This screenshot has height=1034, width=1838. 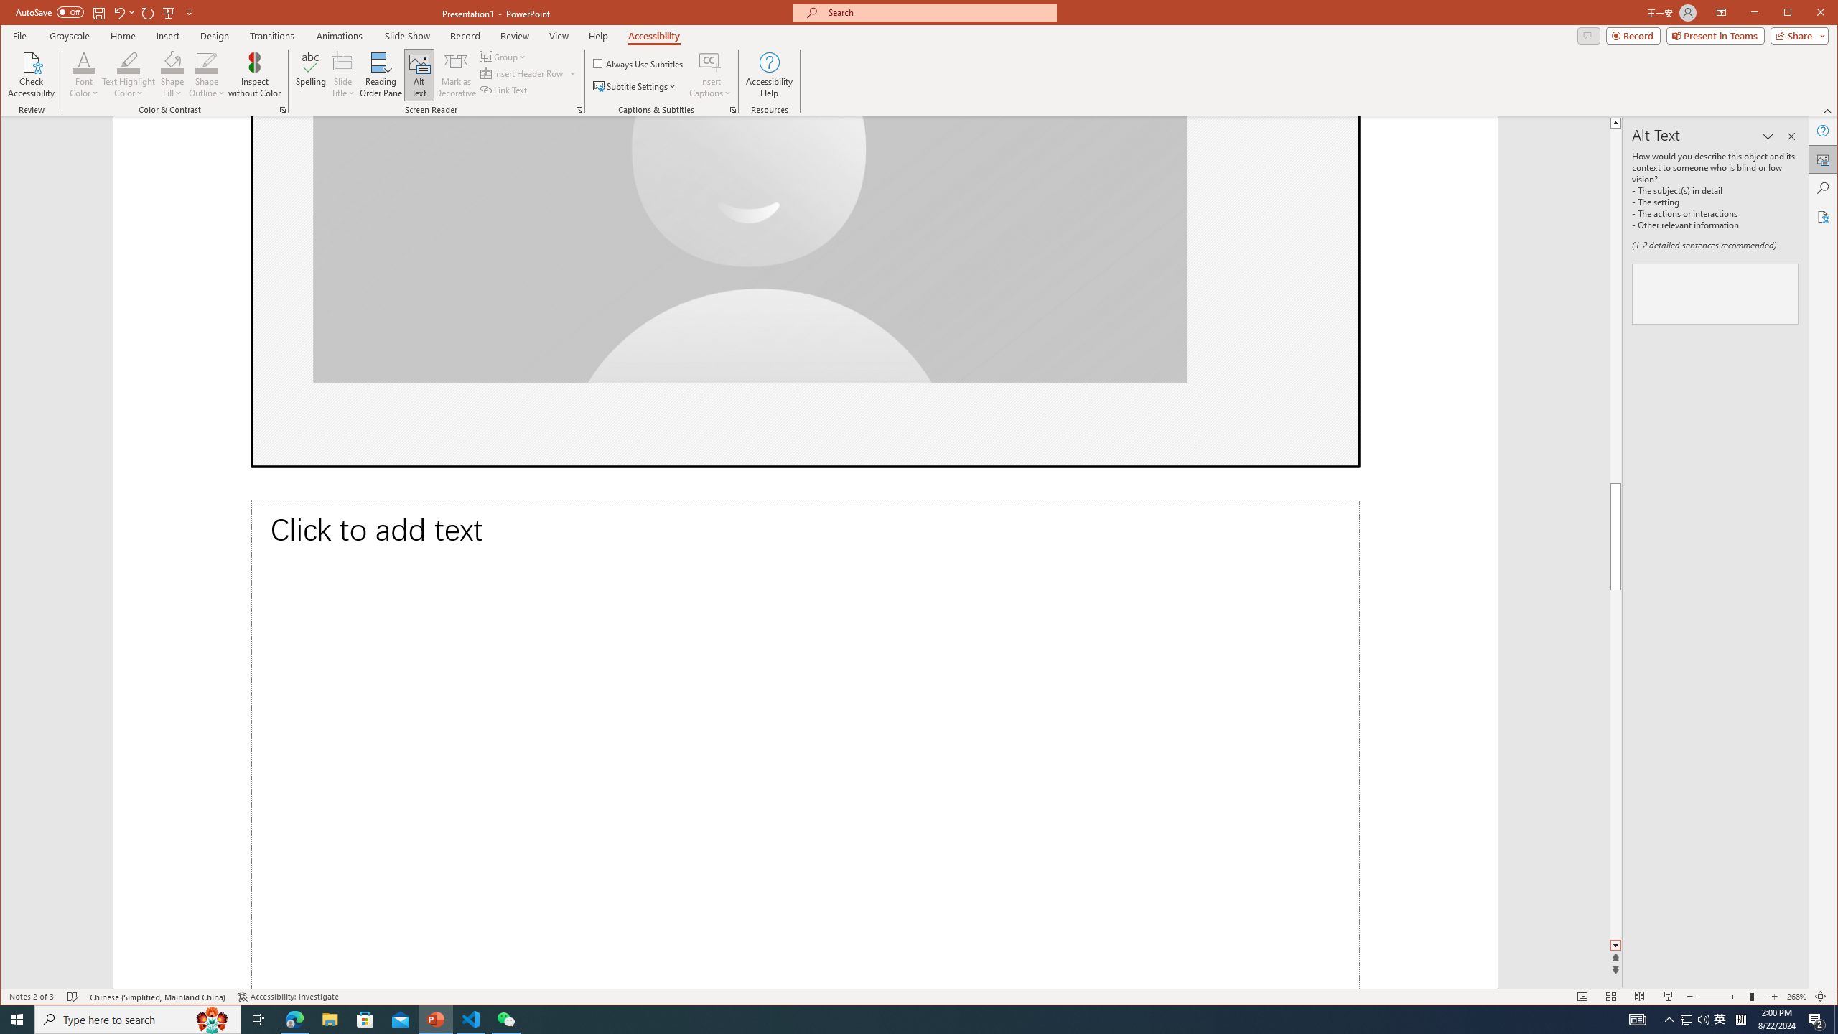 I want to click on Reading Order Pane, so click(x=381, y=75).